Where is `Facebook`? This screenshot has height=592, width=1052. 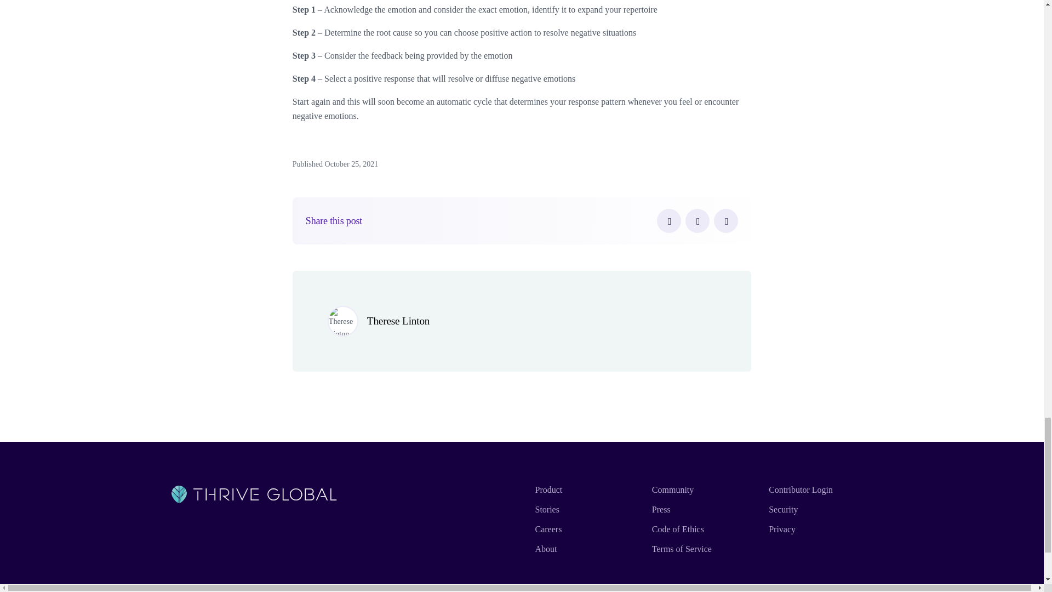
Facebook is located at coordinates (668, 221).